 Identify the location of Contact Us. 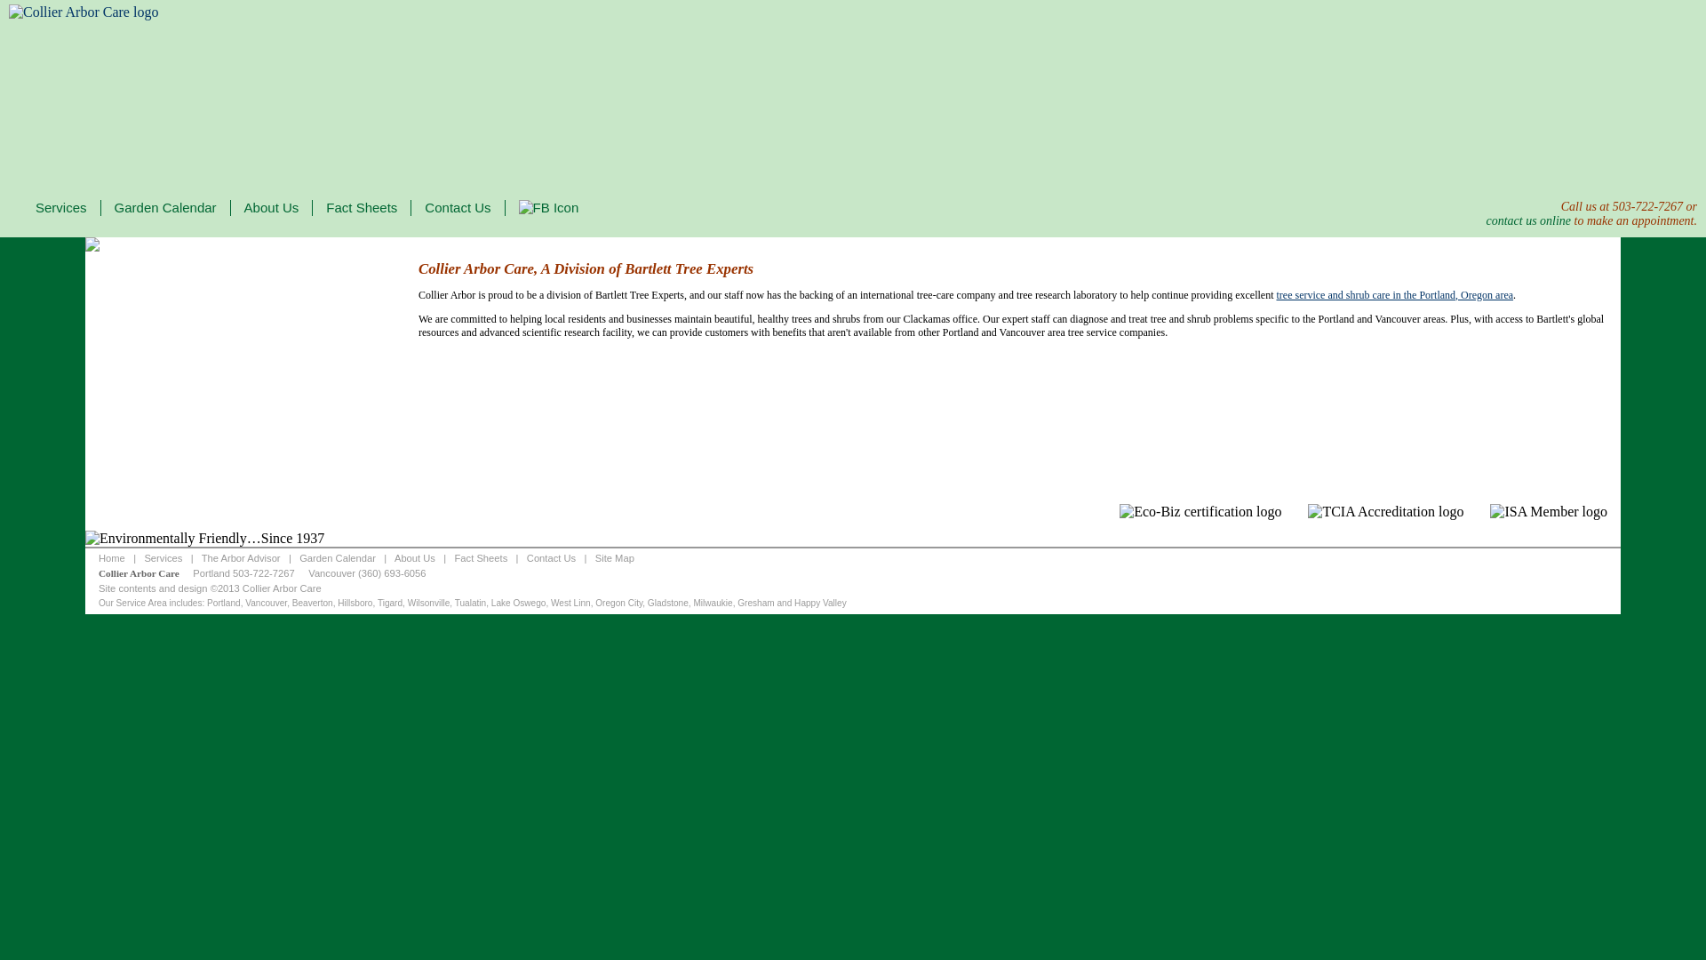
(458, 206).